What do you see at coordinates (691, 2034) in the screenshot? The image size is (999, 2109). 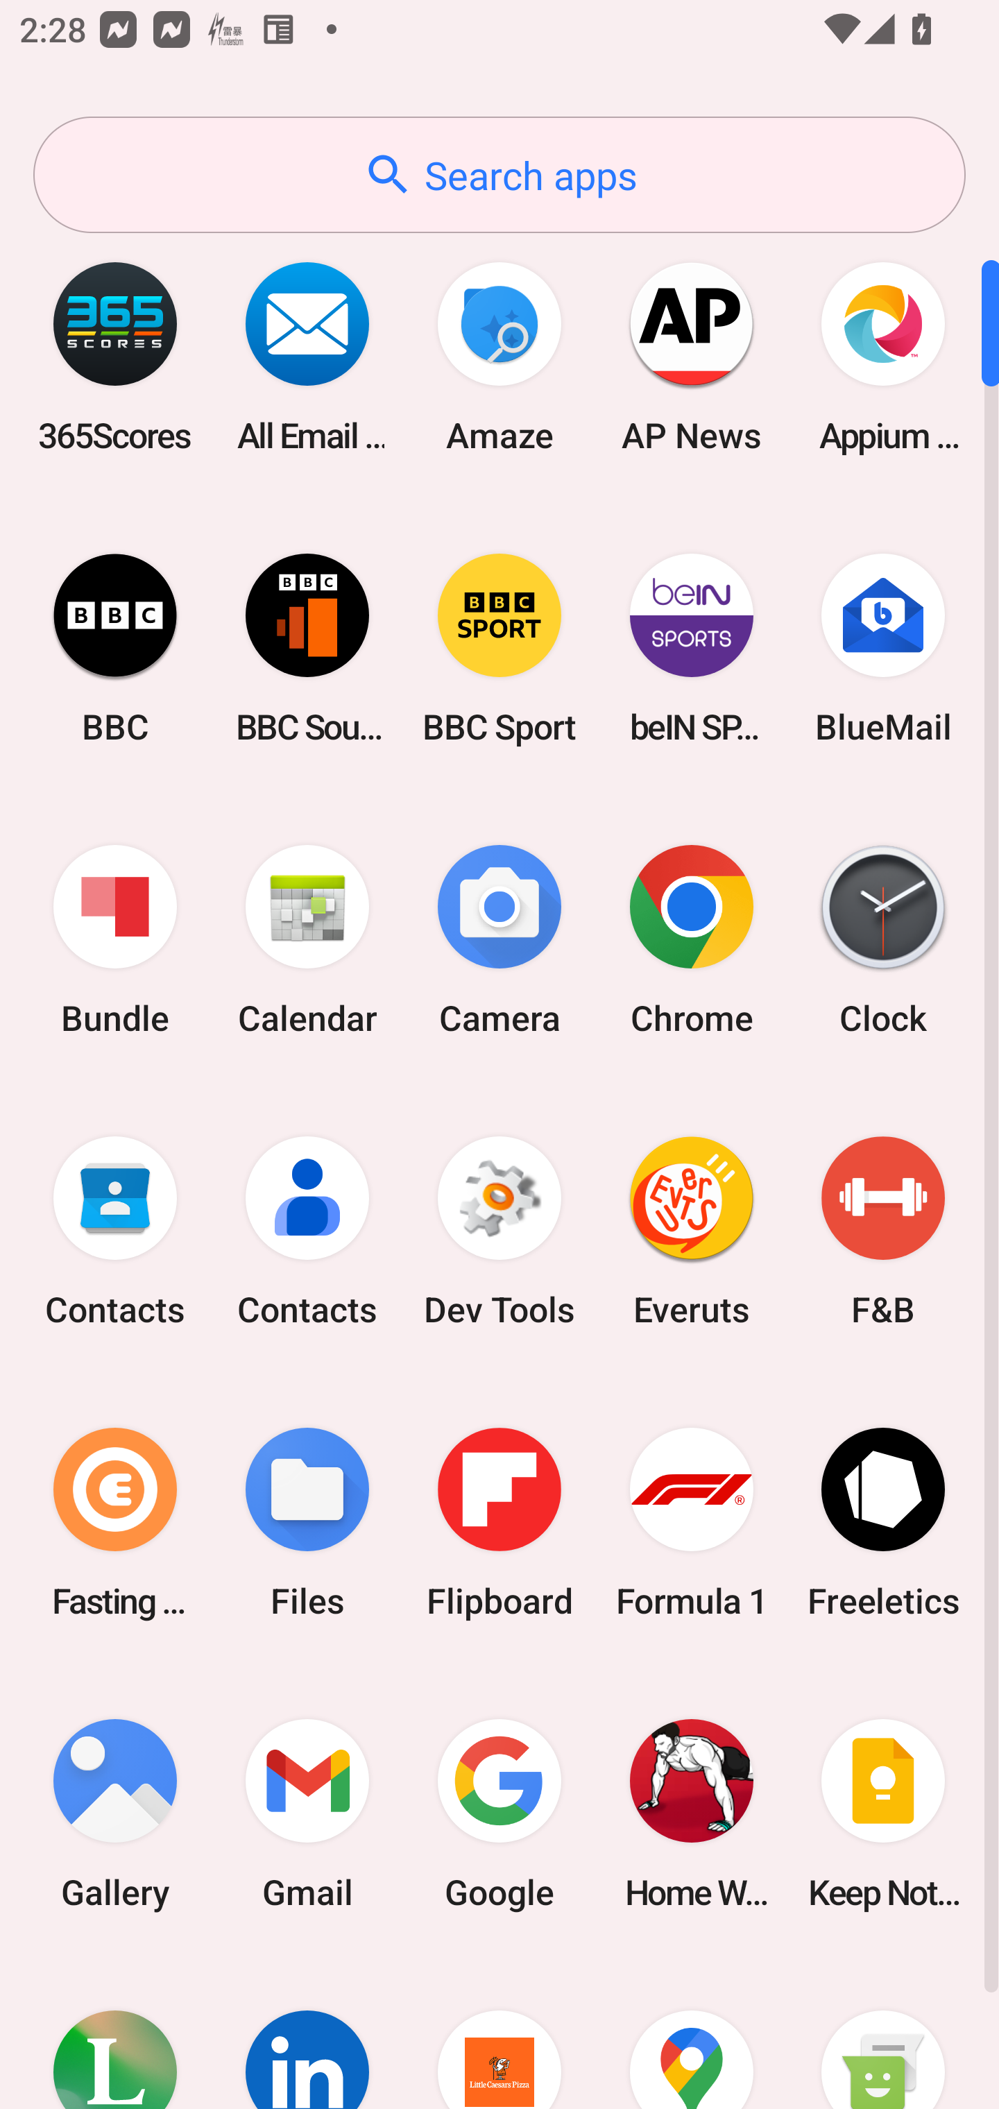 I see `Maps` at bounding box center [691, 2034].